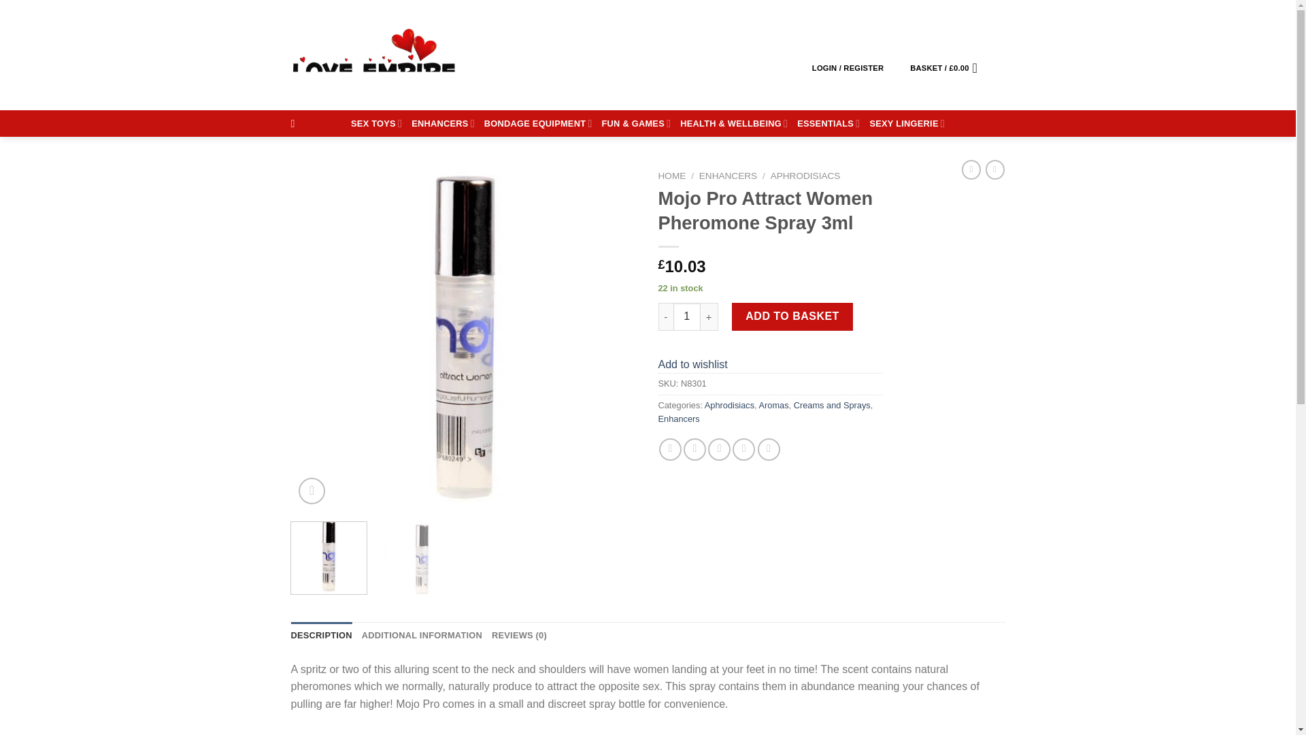 This screenshot has width=1306, height=735. I want to click on SEX TOYS, so click(377, 123).